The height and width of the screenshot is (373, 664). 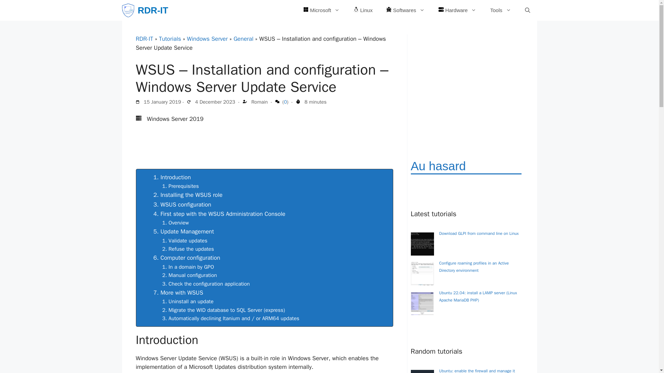 I want to click on Update Management, so click(x=187, y=231).